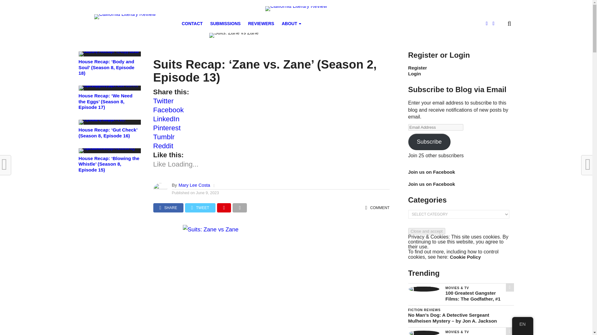  Describe the element at coordinates (166, 128) in the screenshot. I see `Pinterest` at that location.